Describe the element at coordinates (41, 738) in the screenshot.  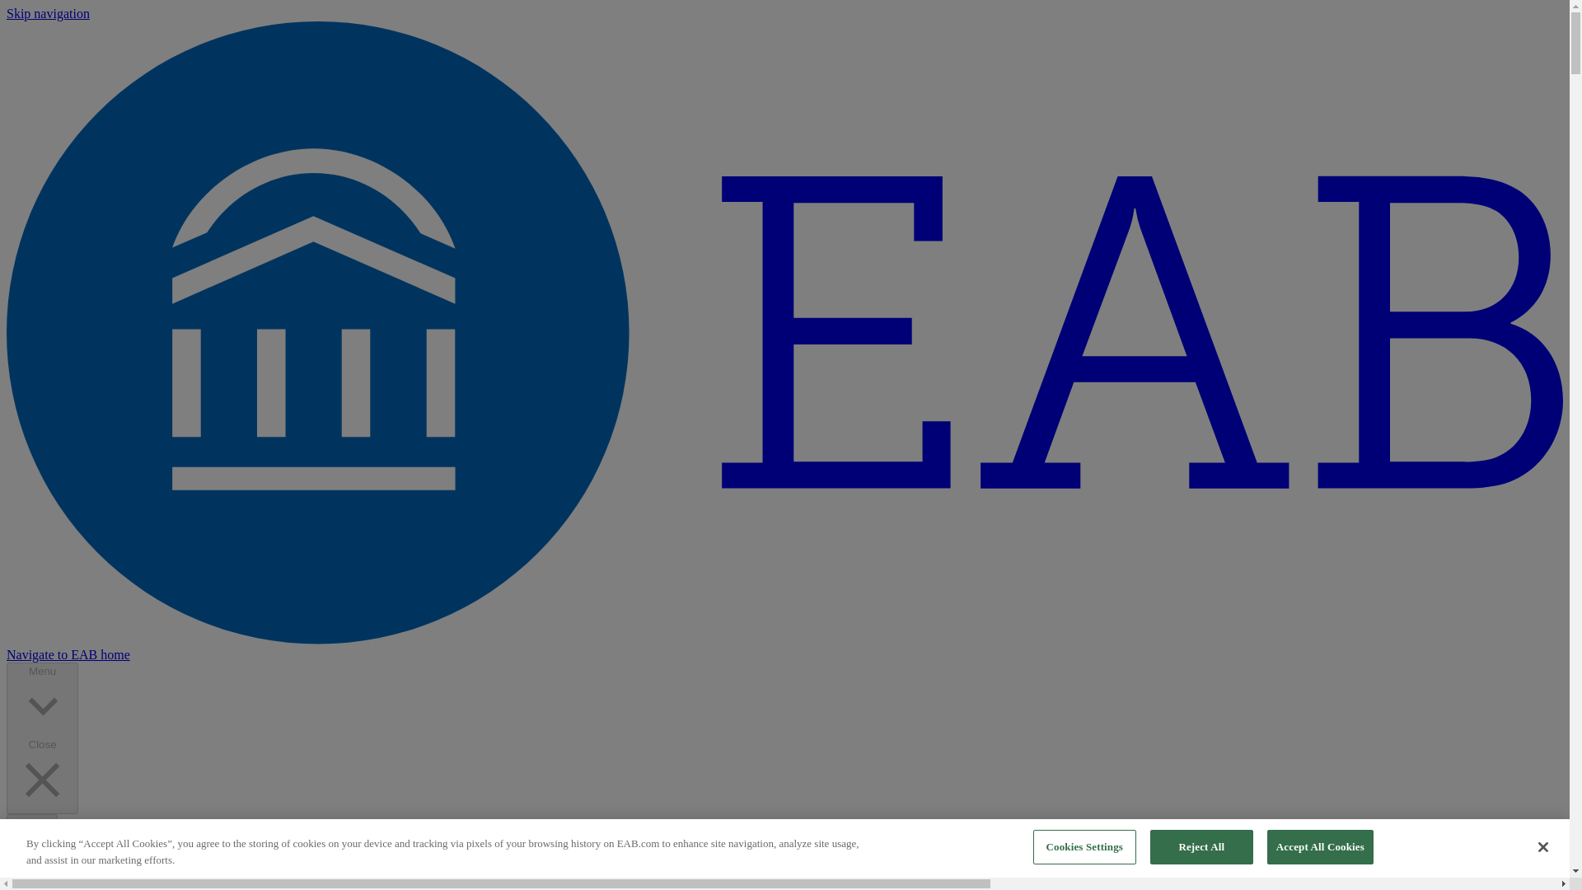
I see `Menu Close` at that location.